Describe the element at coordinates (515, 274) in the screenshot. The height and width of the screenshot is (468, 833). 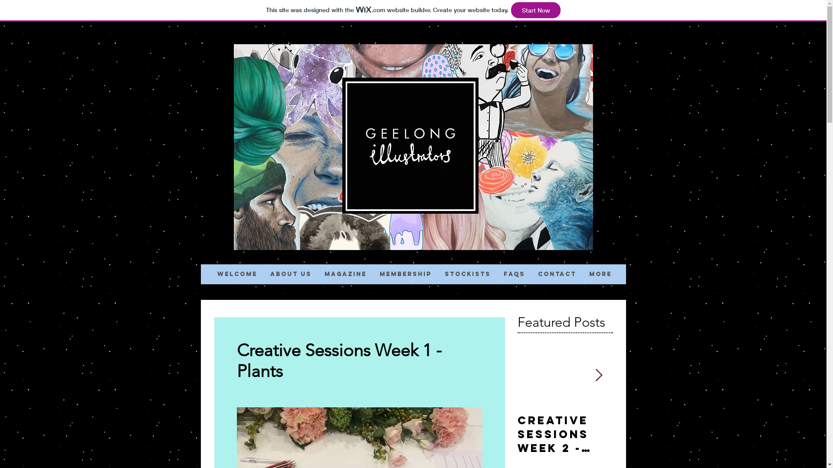
I see `FAQs` at that location.